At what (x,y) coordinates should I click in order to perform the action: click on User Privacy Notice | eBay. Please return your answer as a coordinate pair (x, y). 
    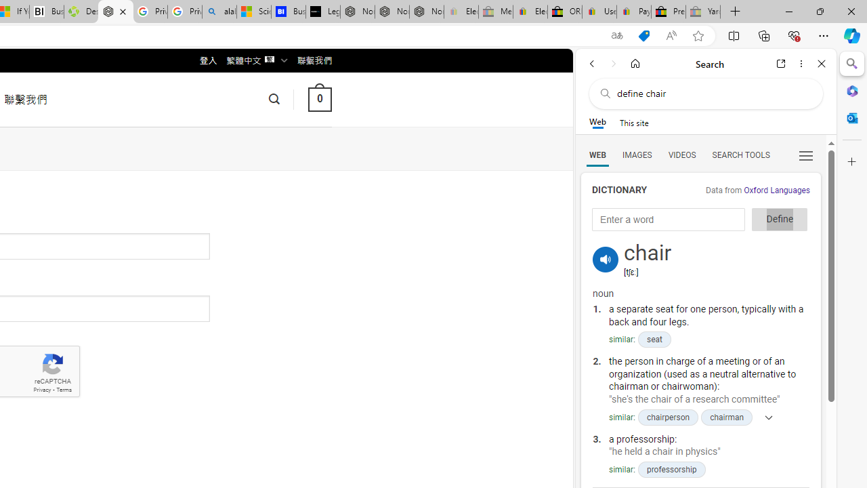
    Looking at the image, I should click on (599, 12).